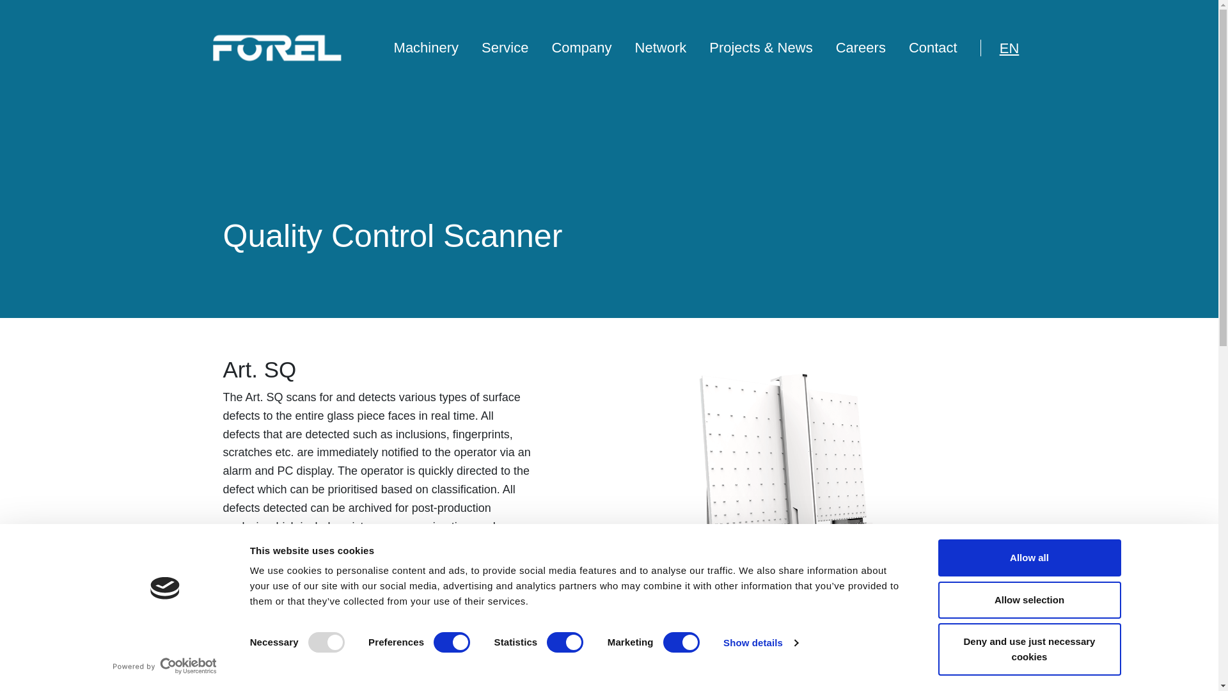 This screenshot has height=691, width=1228. Describe the element at coordinates (760, 642) in the screenshot. I see `Show details` at that location.